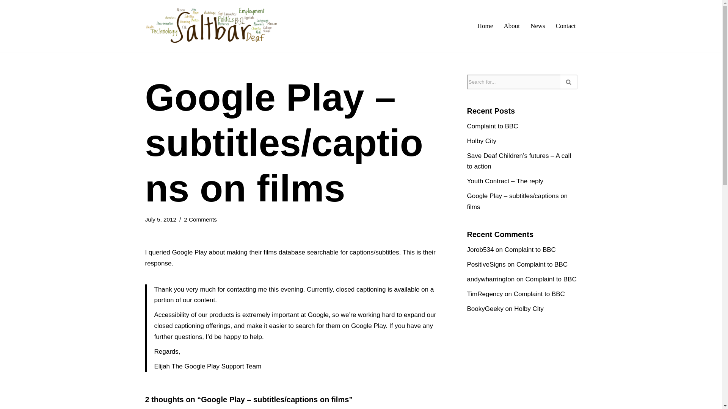 The image size is (728, 409). I want to click on Skip to content, so click(6, 16).